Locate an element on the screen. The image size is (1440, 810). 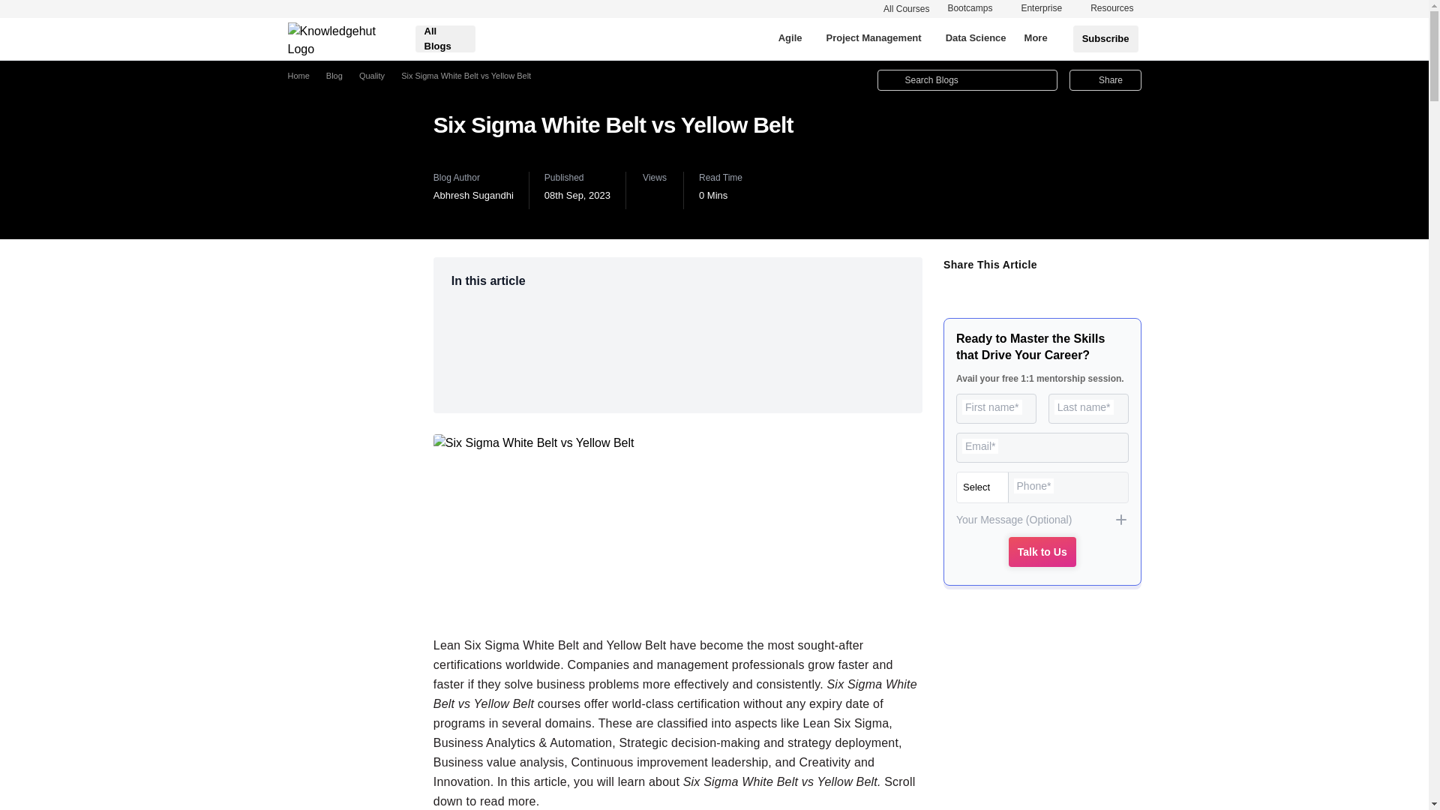
Blog is located at coordinates (334, 76).